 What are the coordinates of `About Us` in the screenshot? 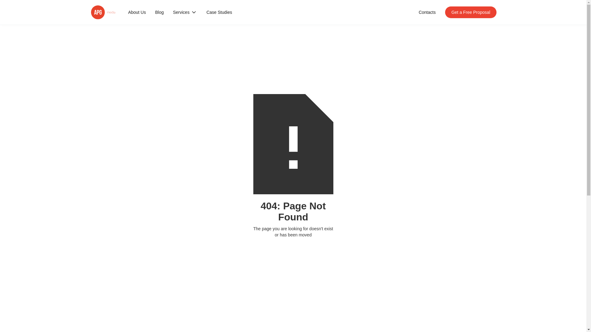 It's located at (137, 12).